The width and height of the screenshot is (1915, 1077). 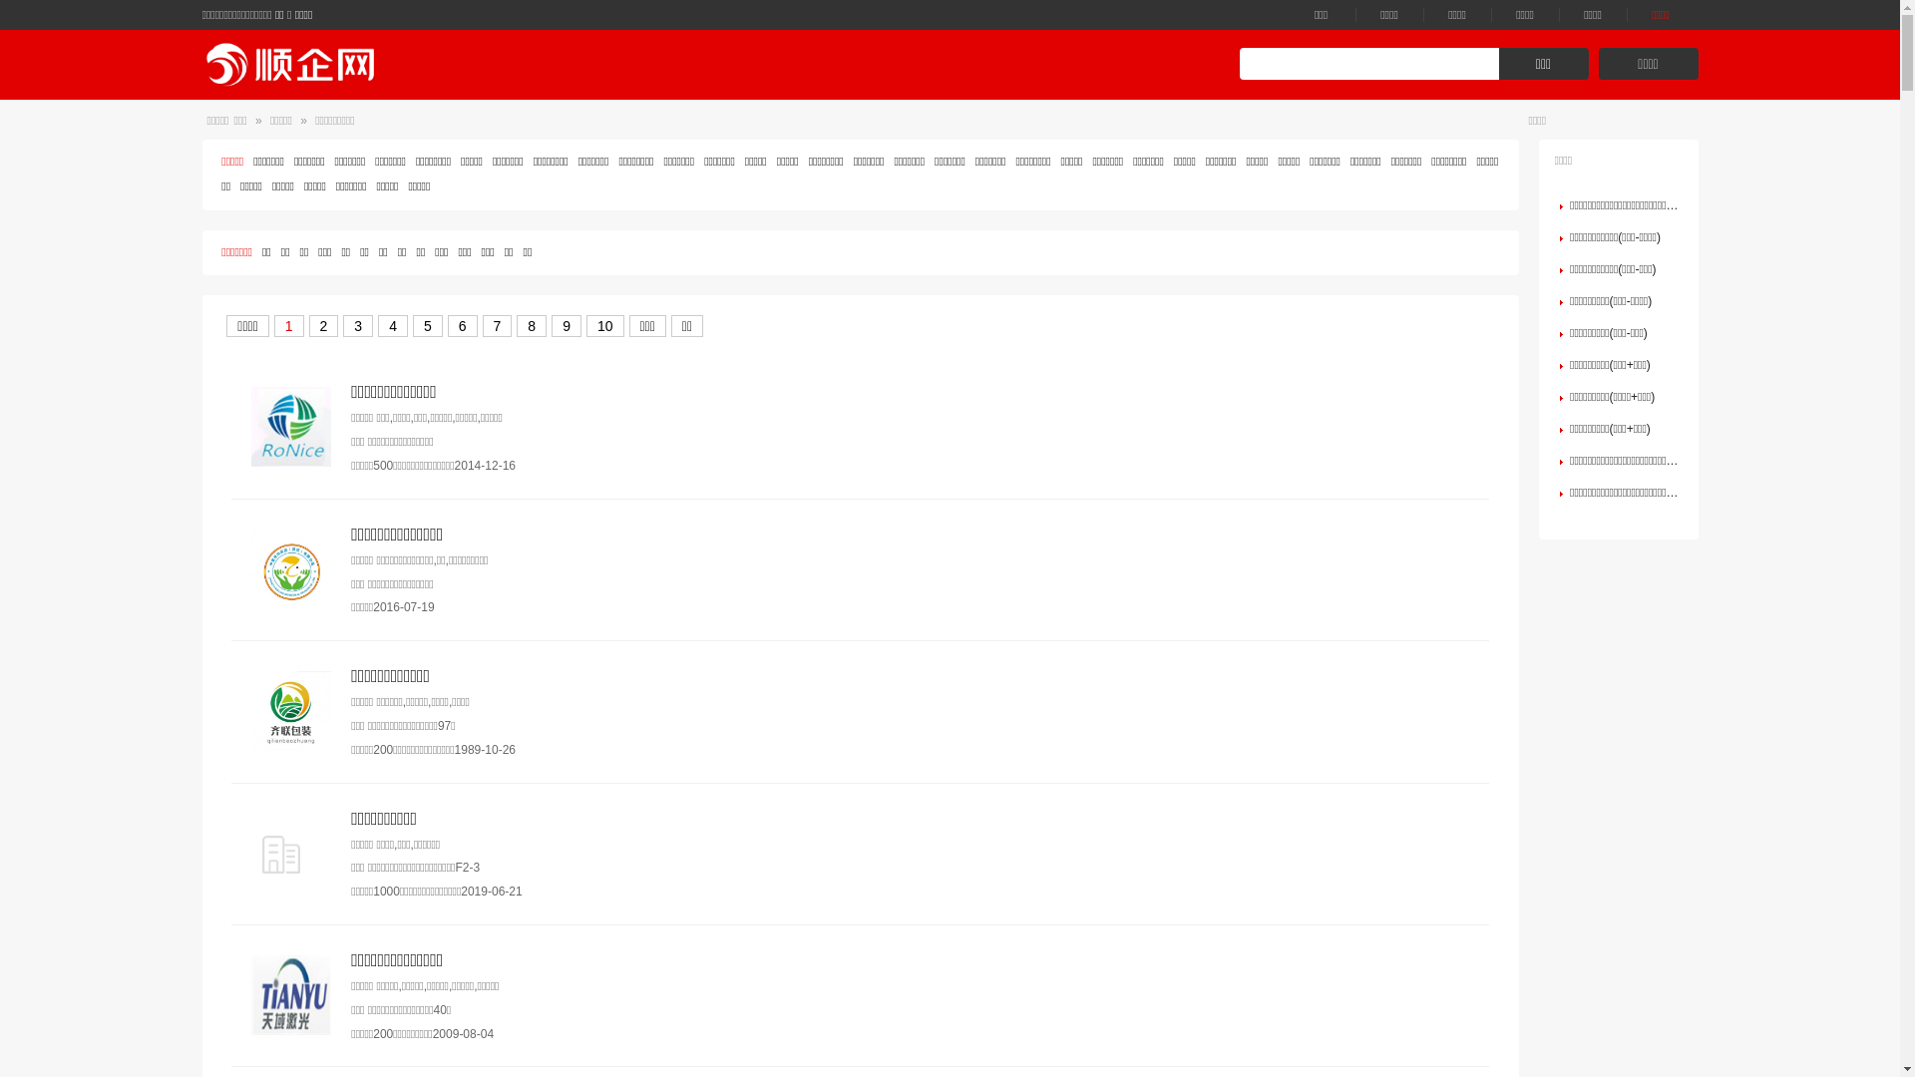 I want to click on 9, so click(x=567, y=326).